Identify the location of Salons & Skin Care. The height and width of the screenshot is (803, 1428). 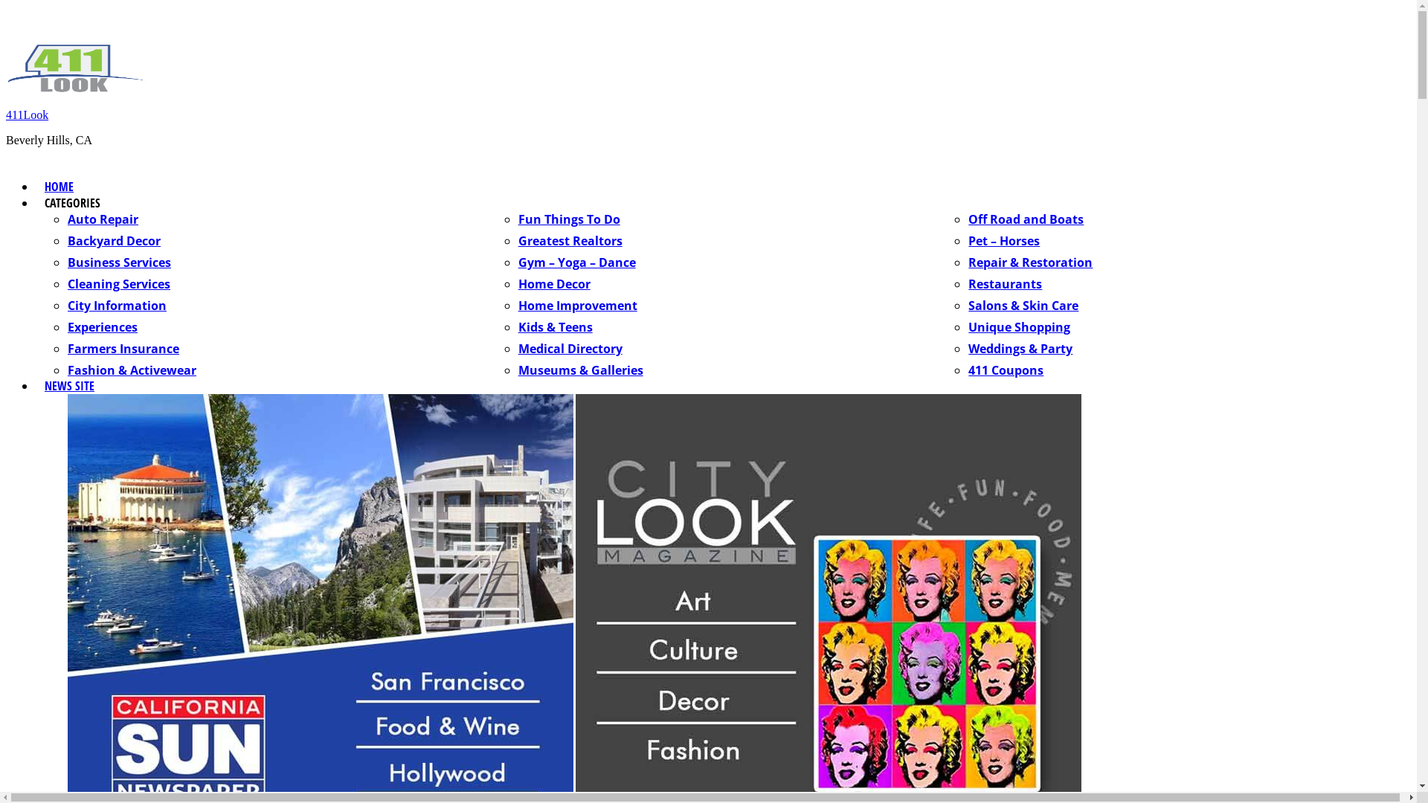
(1190, 306).